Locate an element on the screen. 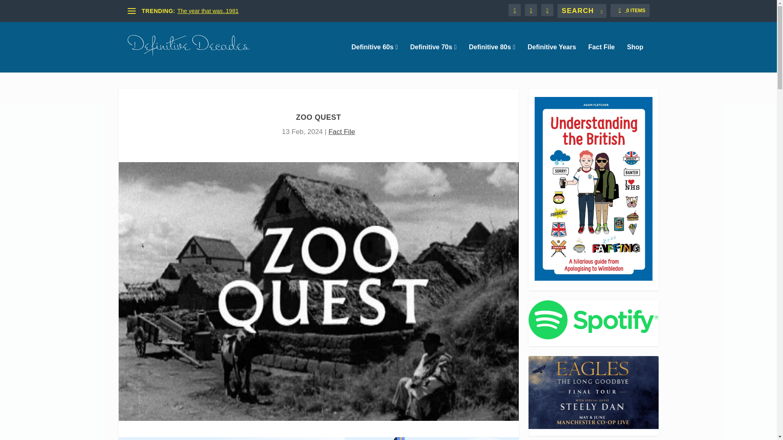 Image resolution: width=783 pixels, height=440 pixels. Fact File is located at coordinates (602, 58).